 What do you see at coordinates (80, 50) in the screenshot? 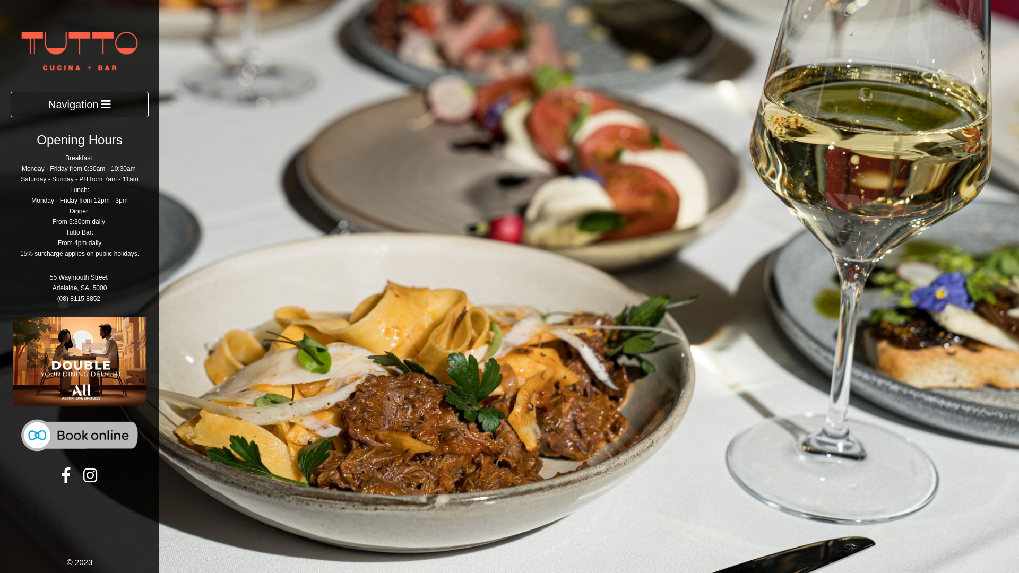
I see `Tutto Cucina` at bounding box center [80, 50].